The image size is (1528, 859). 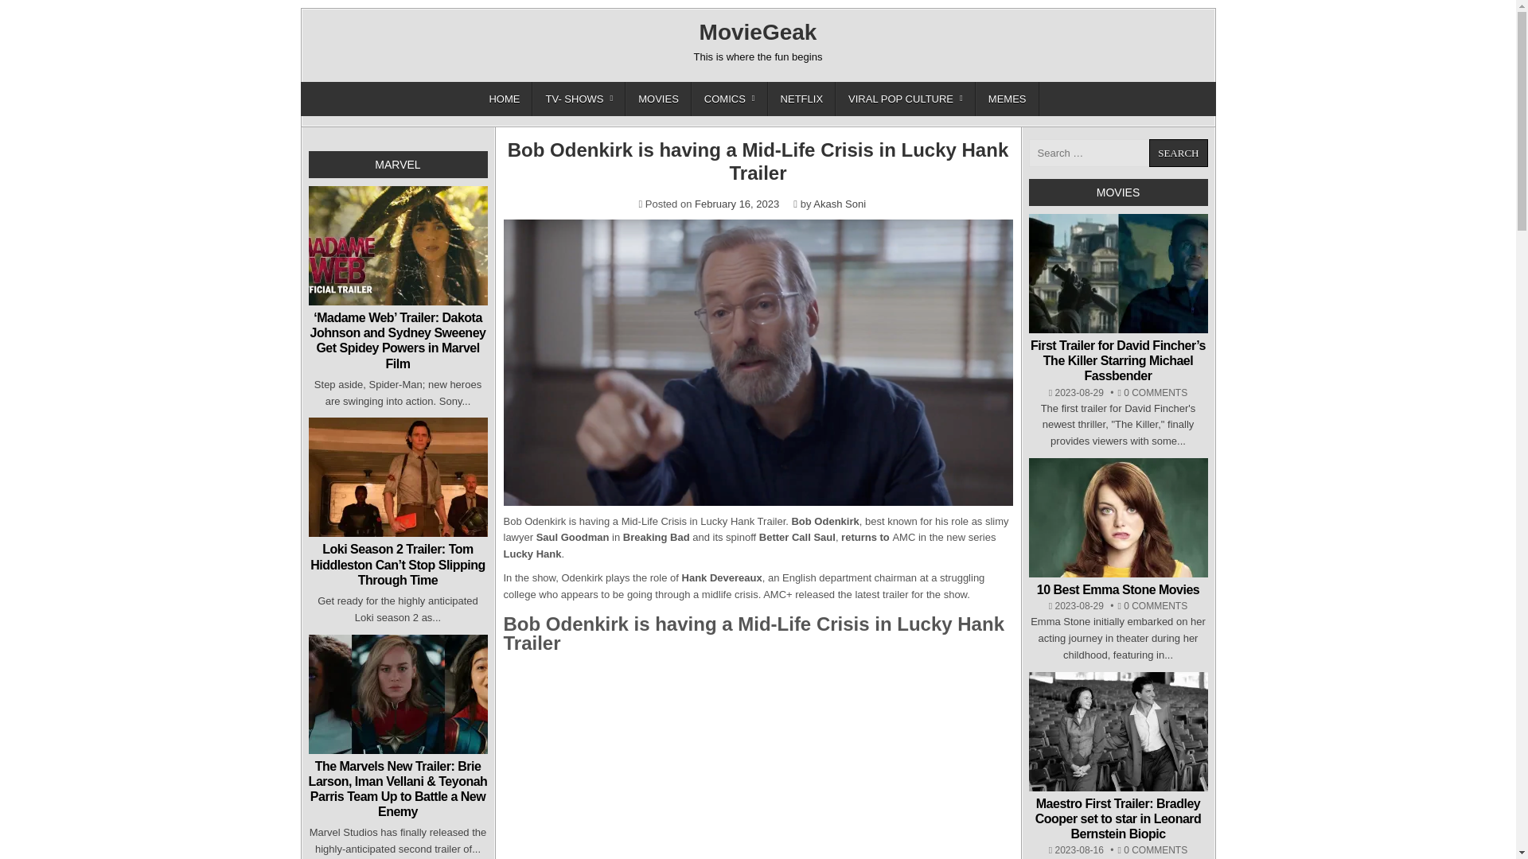 I want to click on Akash Soni, so click(x=839, y=204).